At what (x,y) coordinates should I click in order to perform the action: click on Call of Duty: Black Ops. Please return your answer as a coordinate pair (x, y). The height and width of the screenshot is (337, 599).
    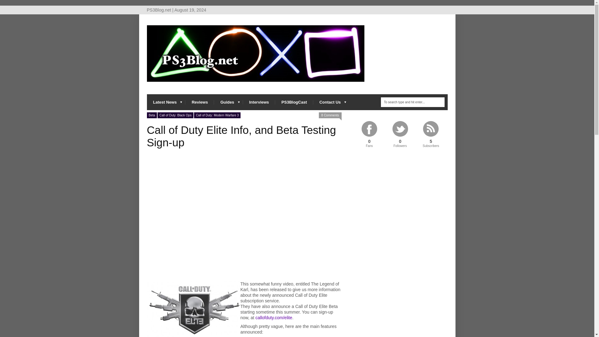
    Looking at the image, I should click on (175, 115).